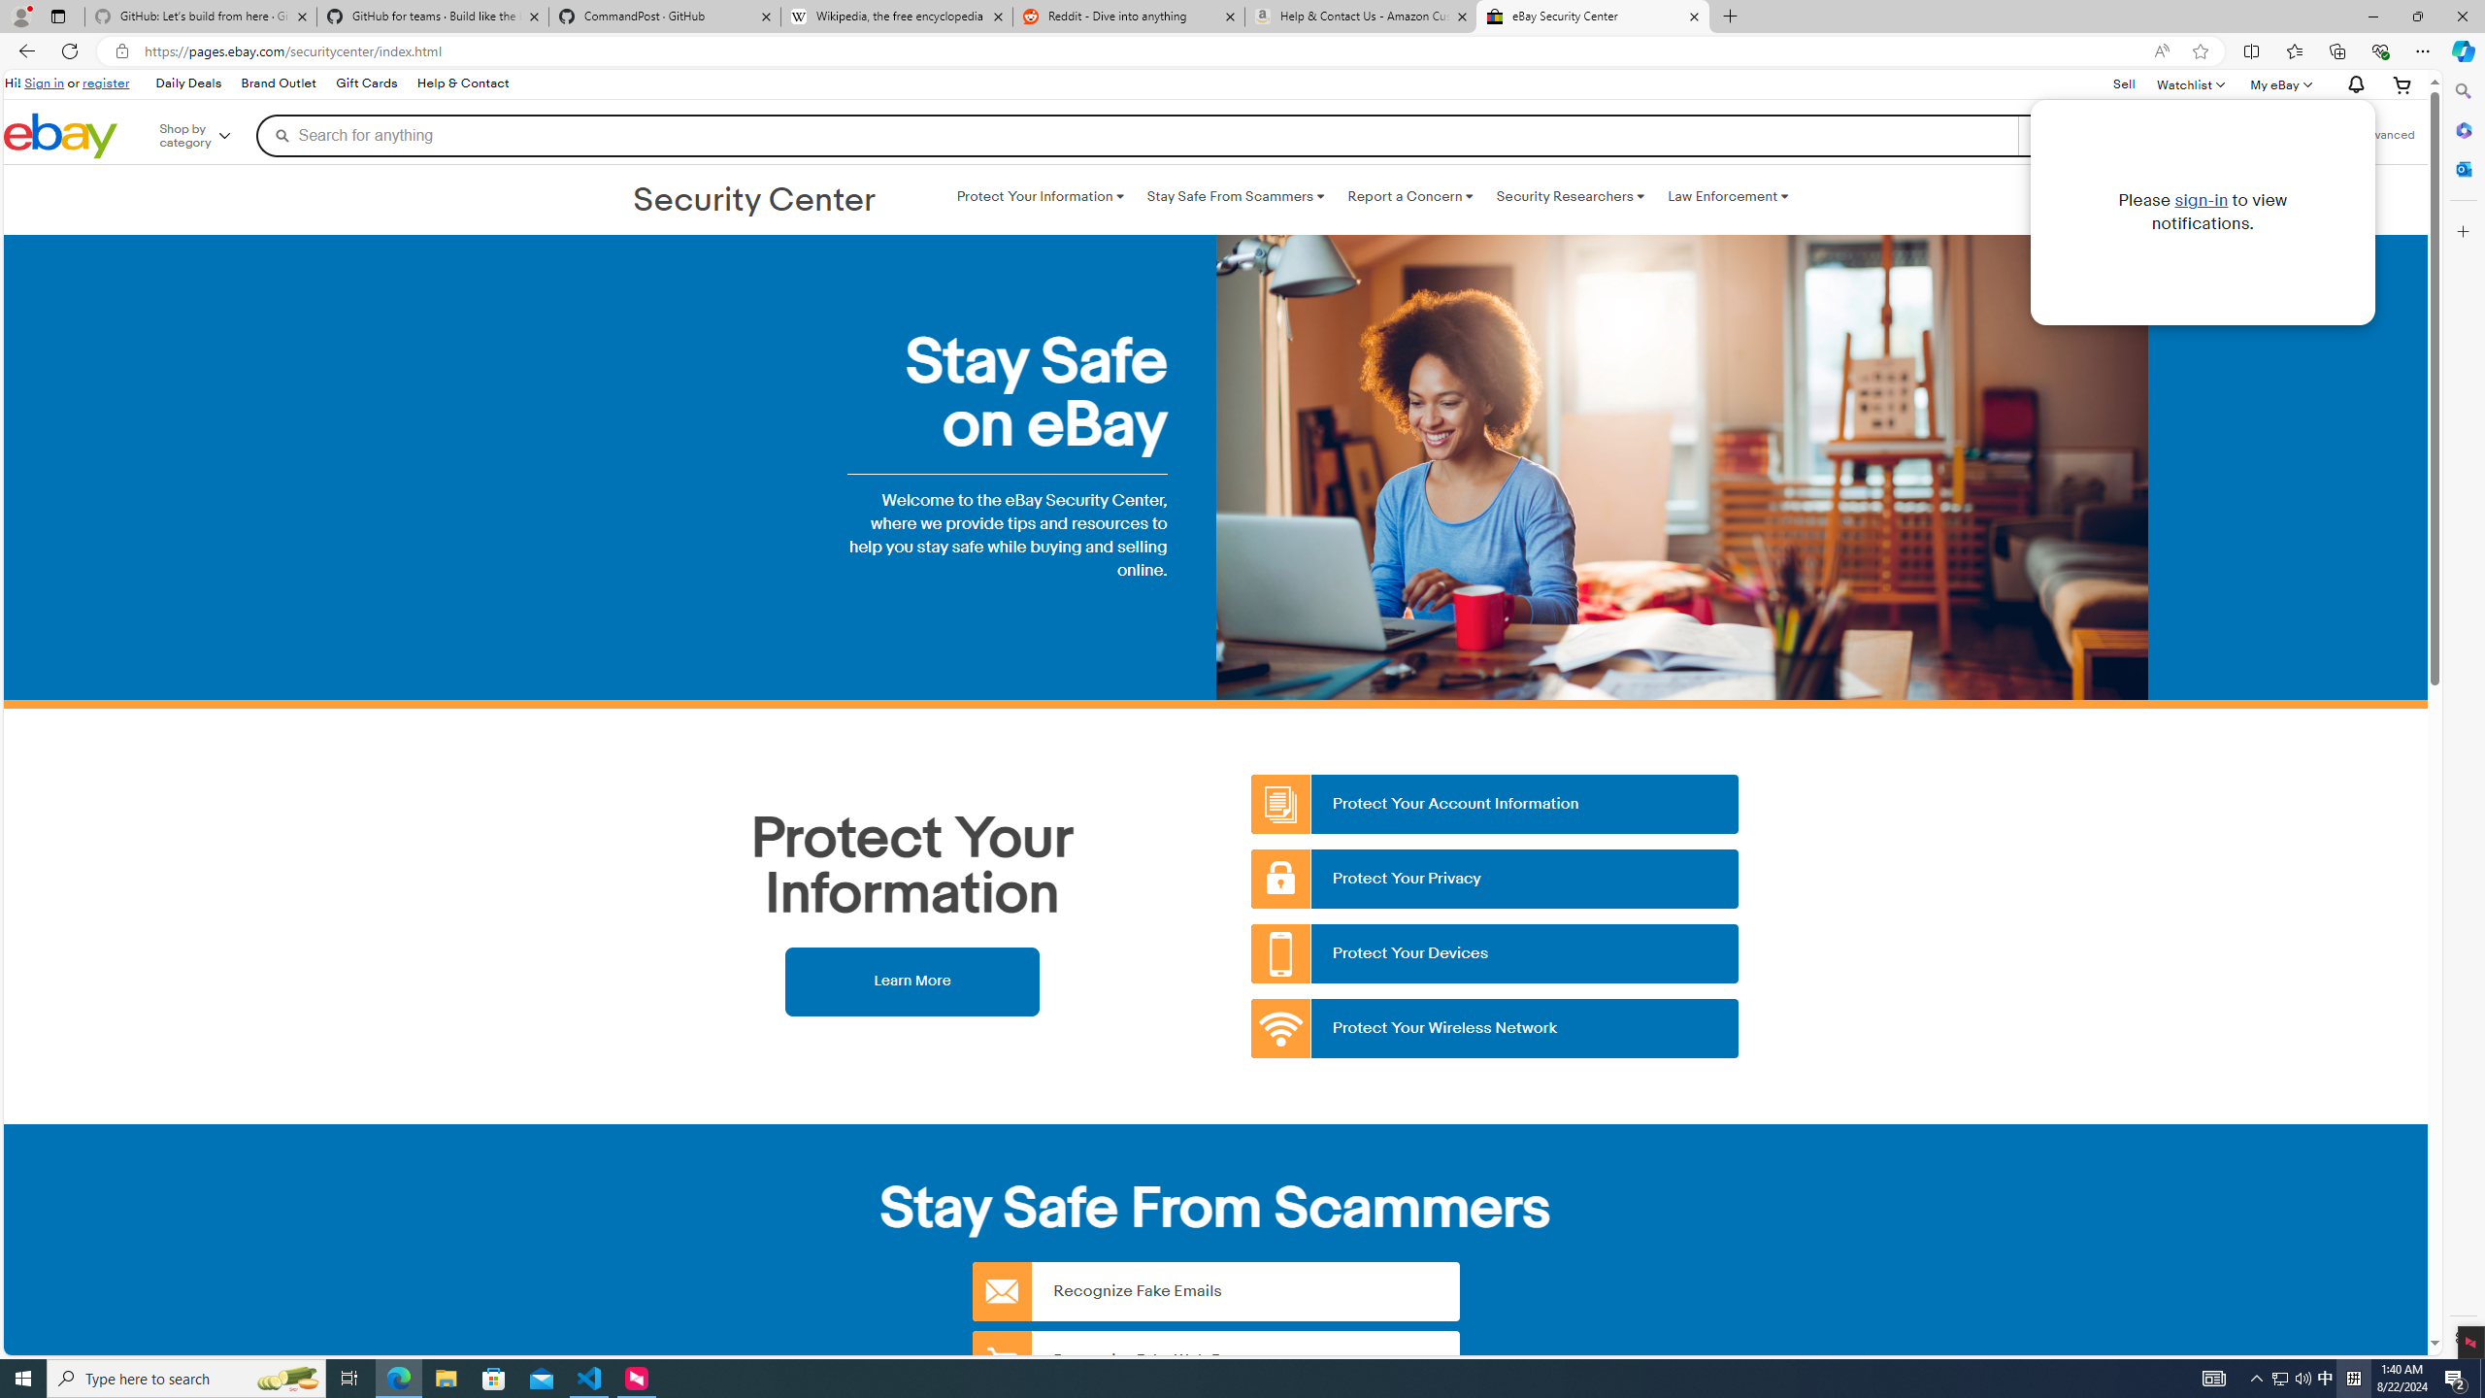 The width and height of the screenshot is (2485, 1398). Describe the element at coordinates (1592, 17) in the screenshot. I see `eBay Security Center` at that location.